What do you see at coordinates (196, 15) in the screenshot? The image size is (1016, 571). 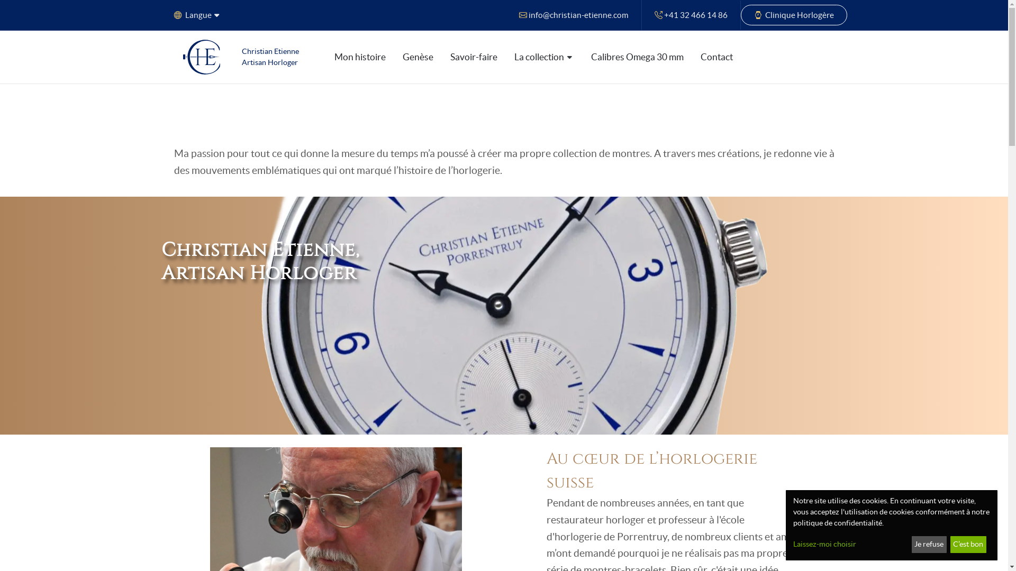 I see `Langue` at bounding box center [196, 15].